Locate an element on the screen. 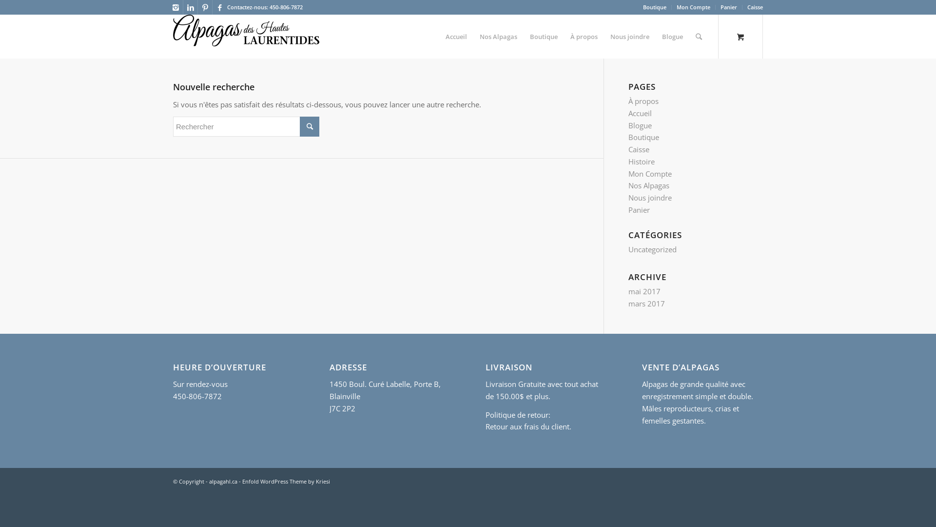  mai 2017 is located at coordinates (644, 291).